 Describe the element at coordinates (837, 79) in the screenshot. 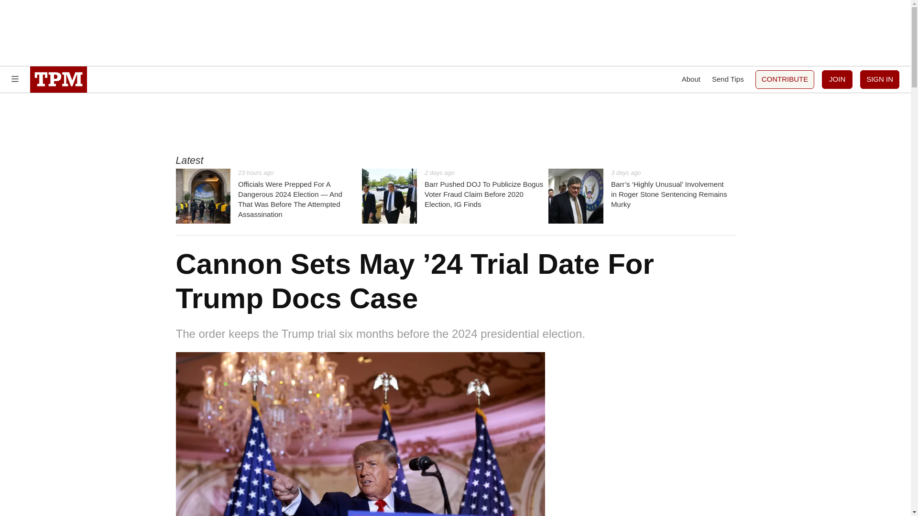

I see `JOIN` at that location.